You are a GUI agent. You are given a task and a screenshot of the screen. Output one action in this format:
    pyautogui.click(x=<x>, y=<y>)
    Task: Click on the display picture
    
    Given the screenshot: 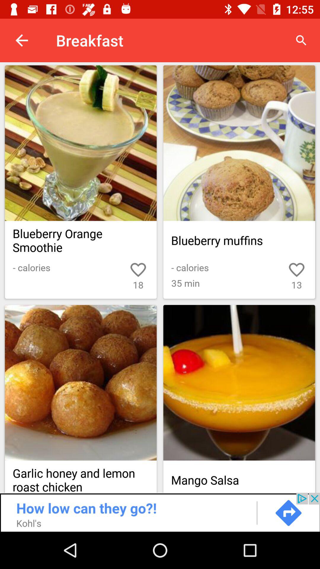 What is the action you would take?
    pyautogui.click(x=81, y=383)
    